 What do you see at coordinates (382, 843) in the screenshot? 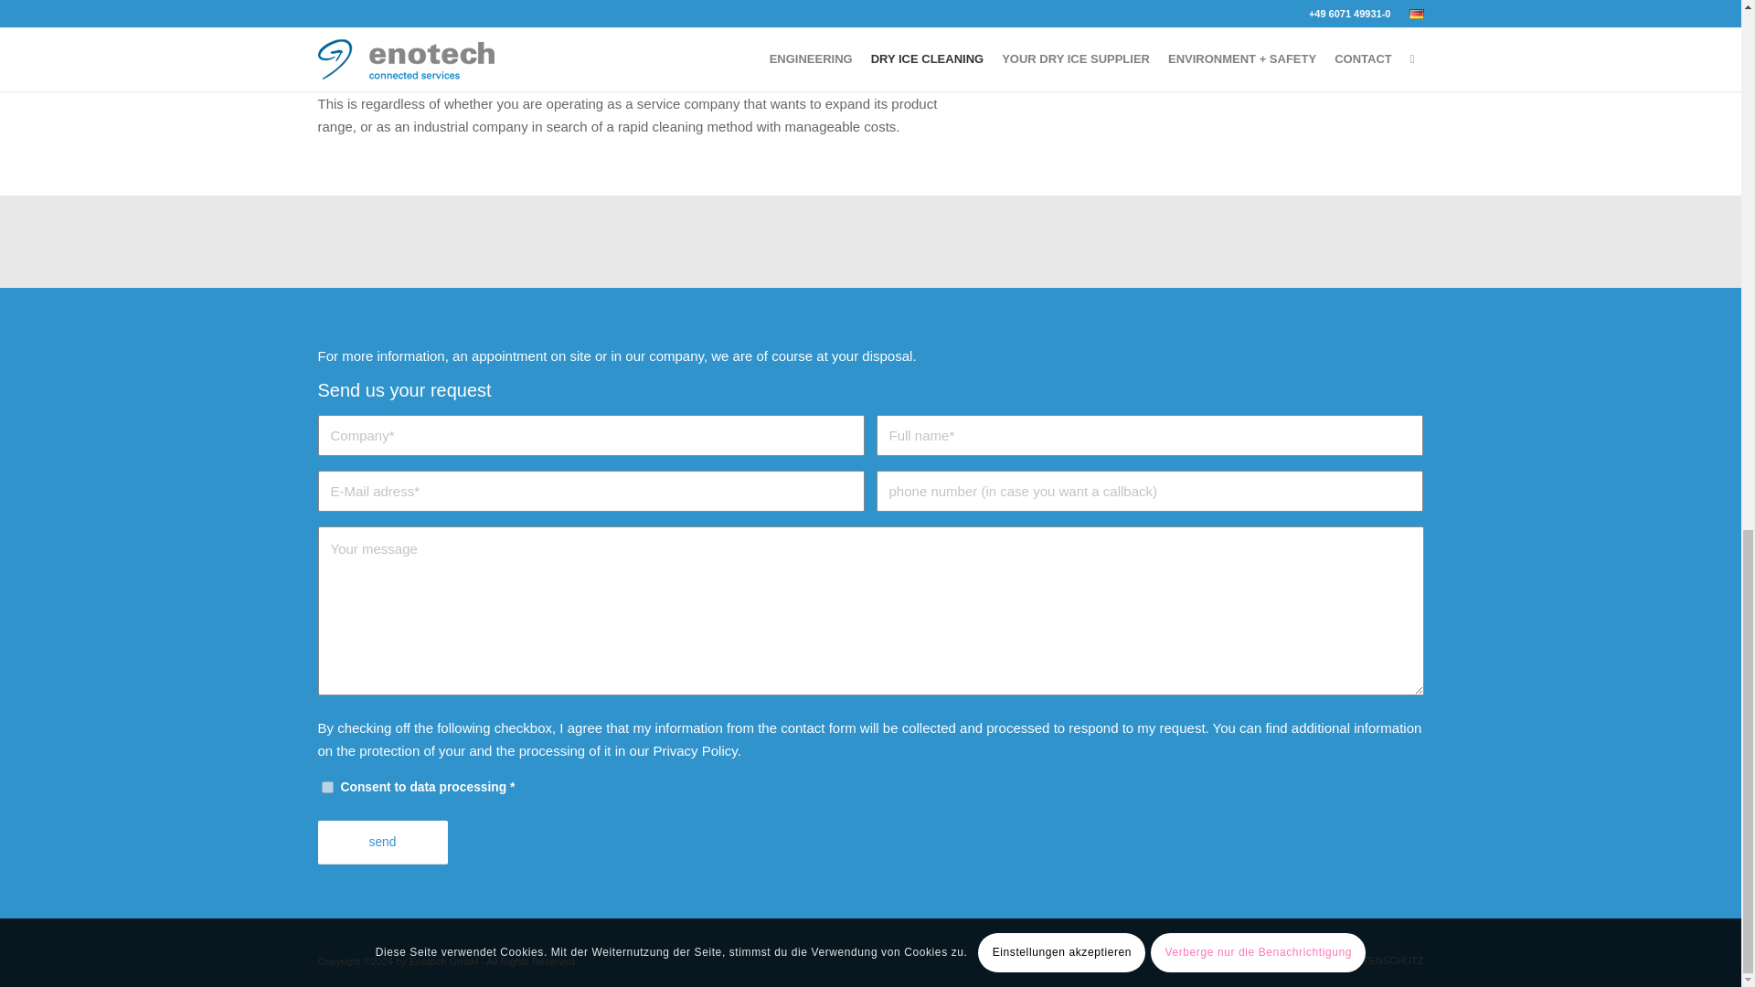
I see `send` at bounding box center [382, 843].